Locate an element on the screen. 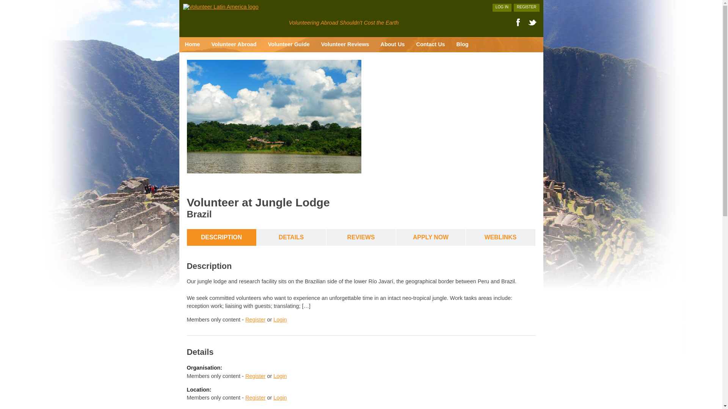 The width and height of the screenshot is (728, 409). Facebook is located at coordinates (517, 22).